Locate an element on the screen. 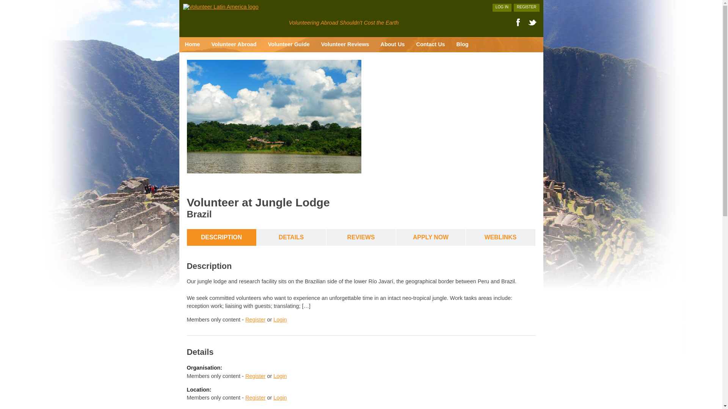 The width and height of the screenshot is (728, 409). Facebook is located at coordinates (517, 22).